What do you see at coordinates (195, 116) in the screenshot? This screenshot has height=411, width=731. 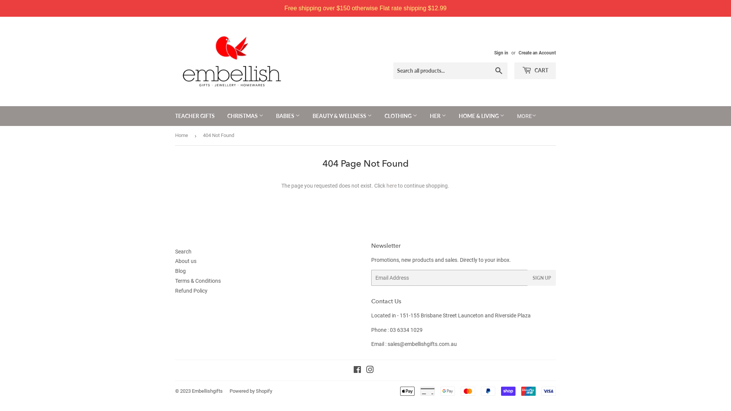 I see `TEACHER GIFTS` at bounding box center [195, 116].